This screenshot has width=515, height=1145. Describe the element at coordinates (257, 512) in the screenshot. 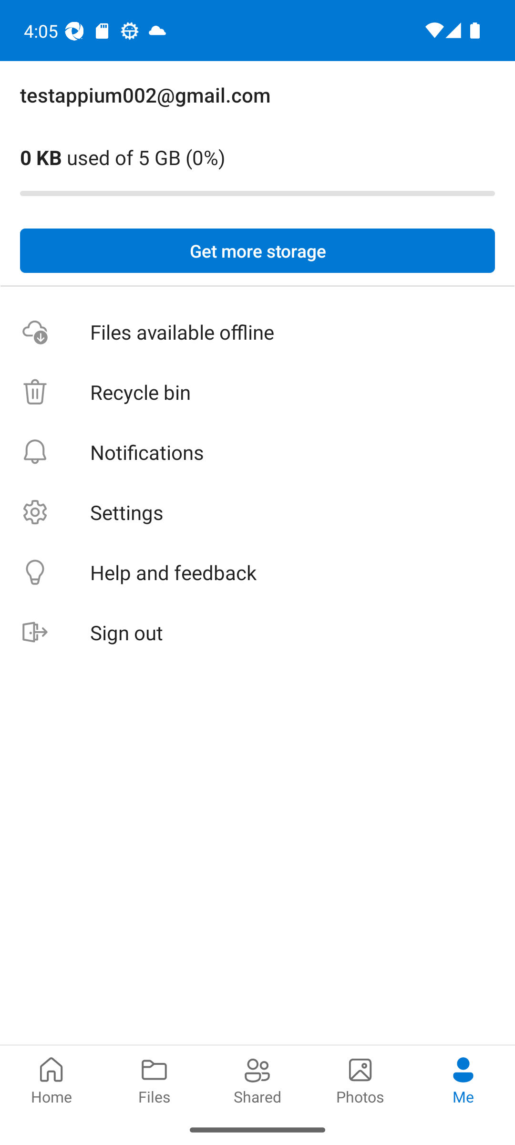

I see `Settings` at that location.